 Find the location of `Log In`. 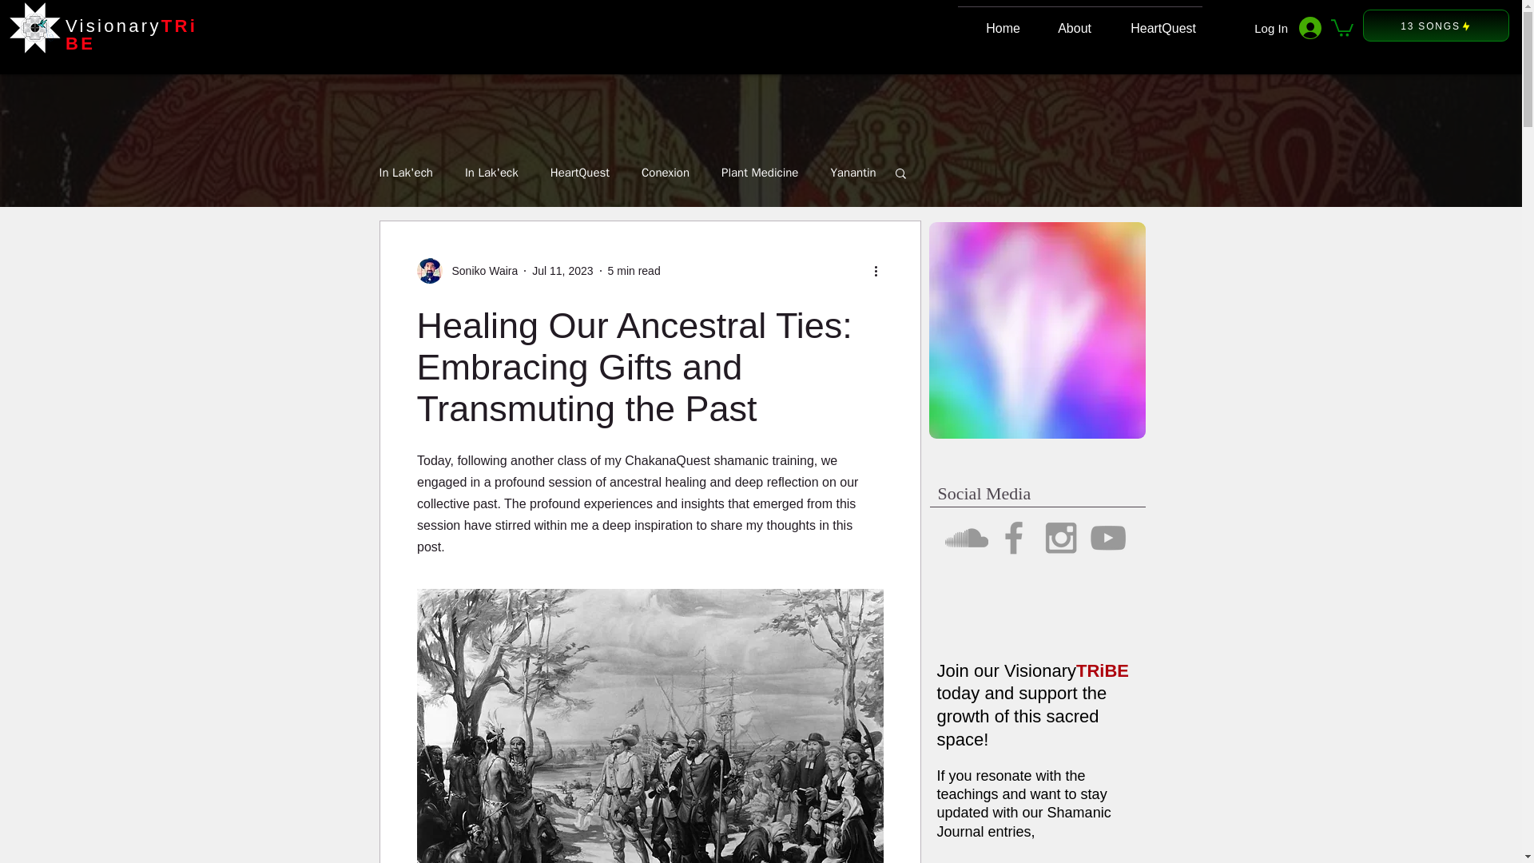

Log In is located at coordinates (1288, 28).